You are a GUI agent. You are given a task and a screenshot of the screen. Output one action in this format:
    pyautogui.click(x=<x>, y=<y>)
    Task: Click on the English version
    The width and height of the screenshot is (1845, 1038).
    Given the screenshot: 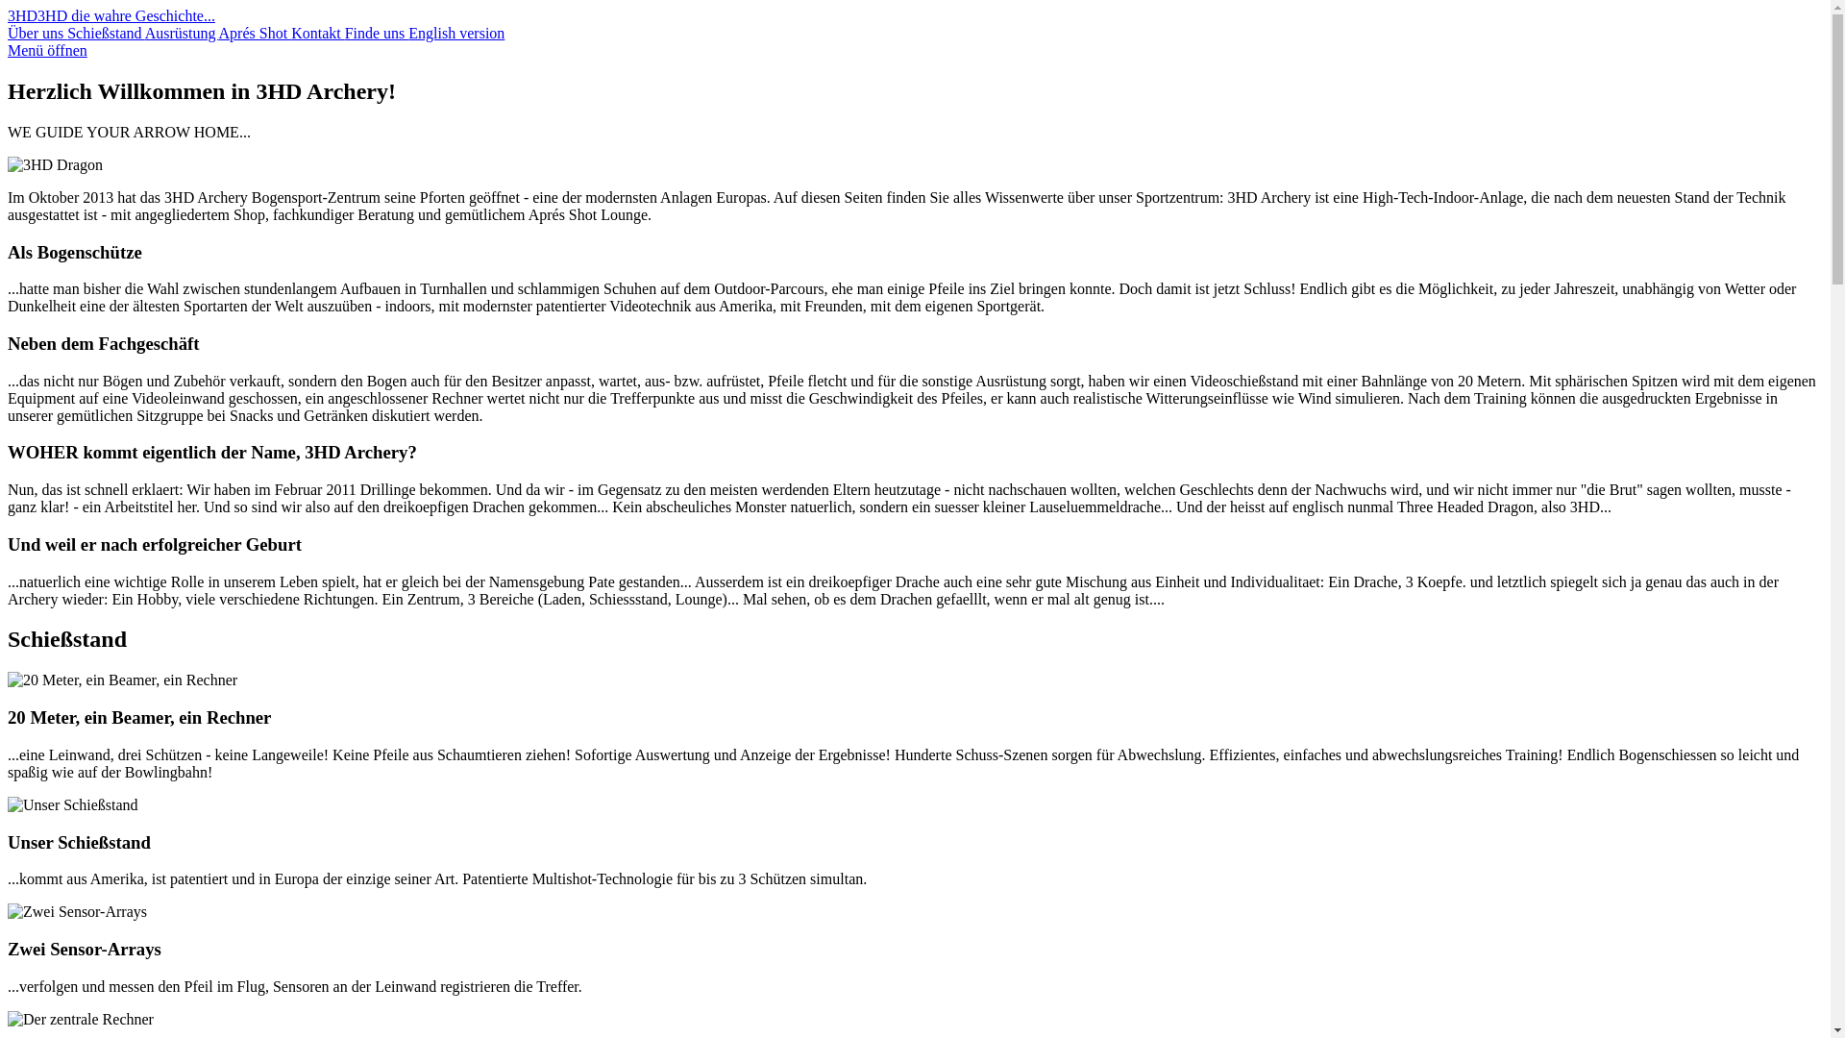 What is the action you would take?
    pyautogui.click(x=456, y=33)
    